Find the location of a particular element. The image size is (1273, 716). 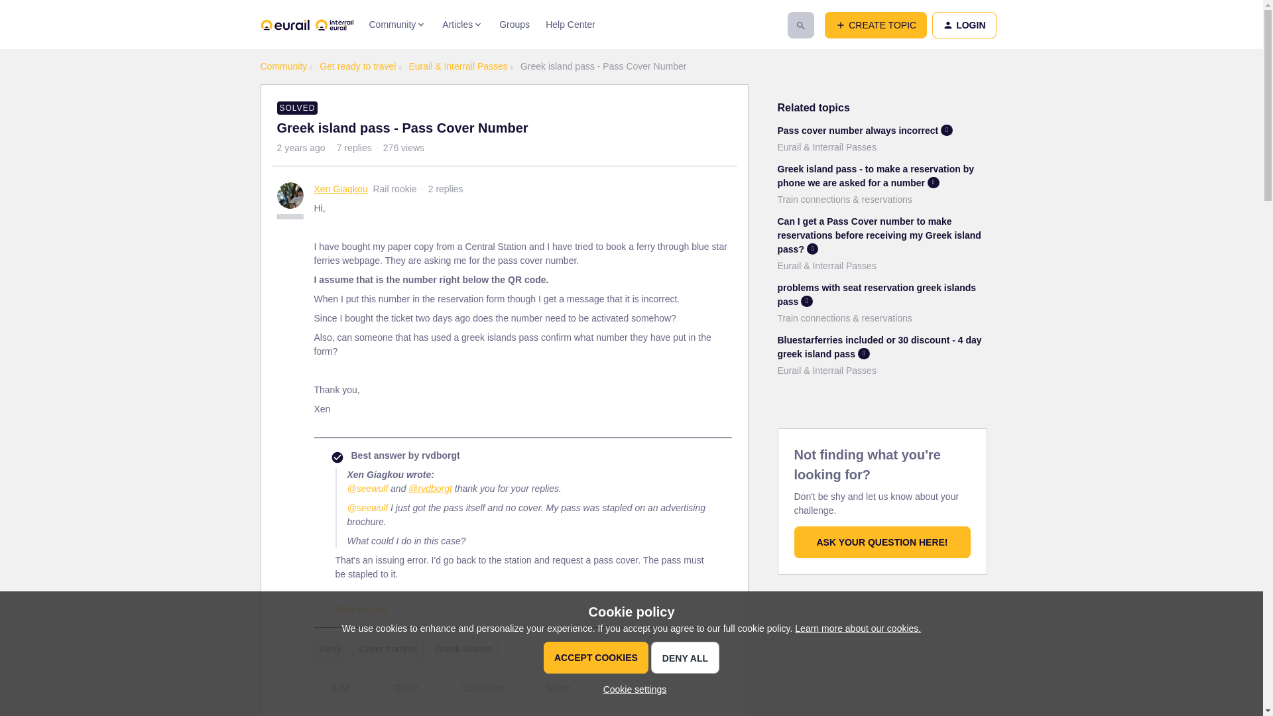

Ferry is located at coordinates (331, 648).